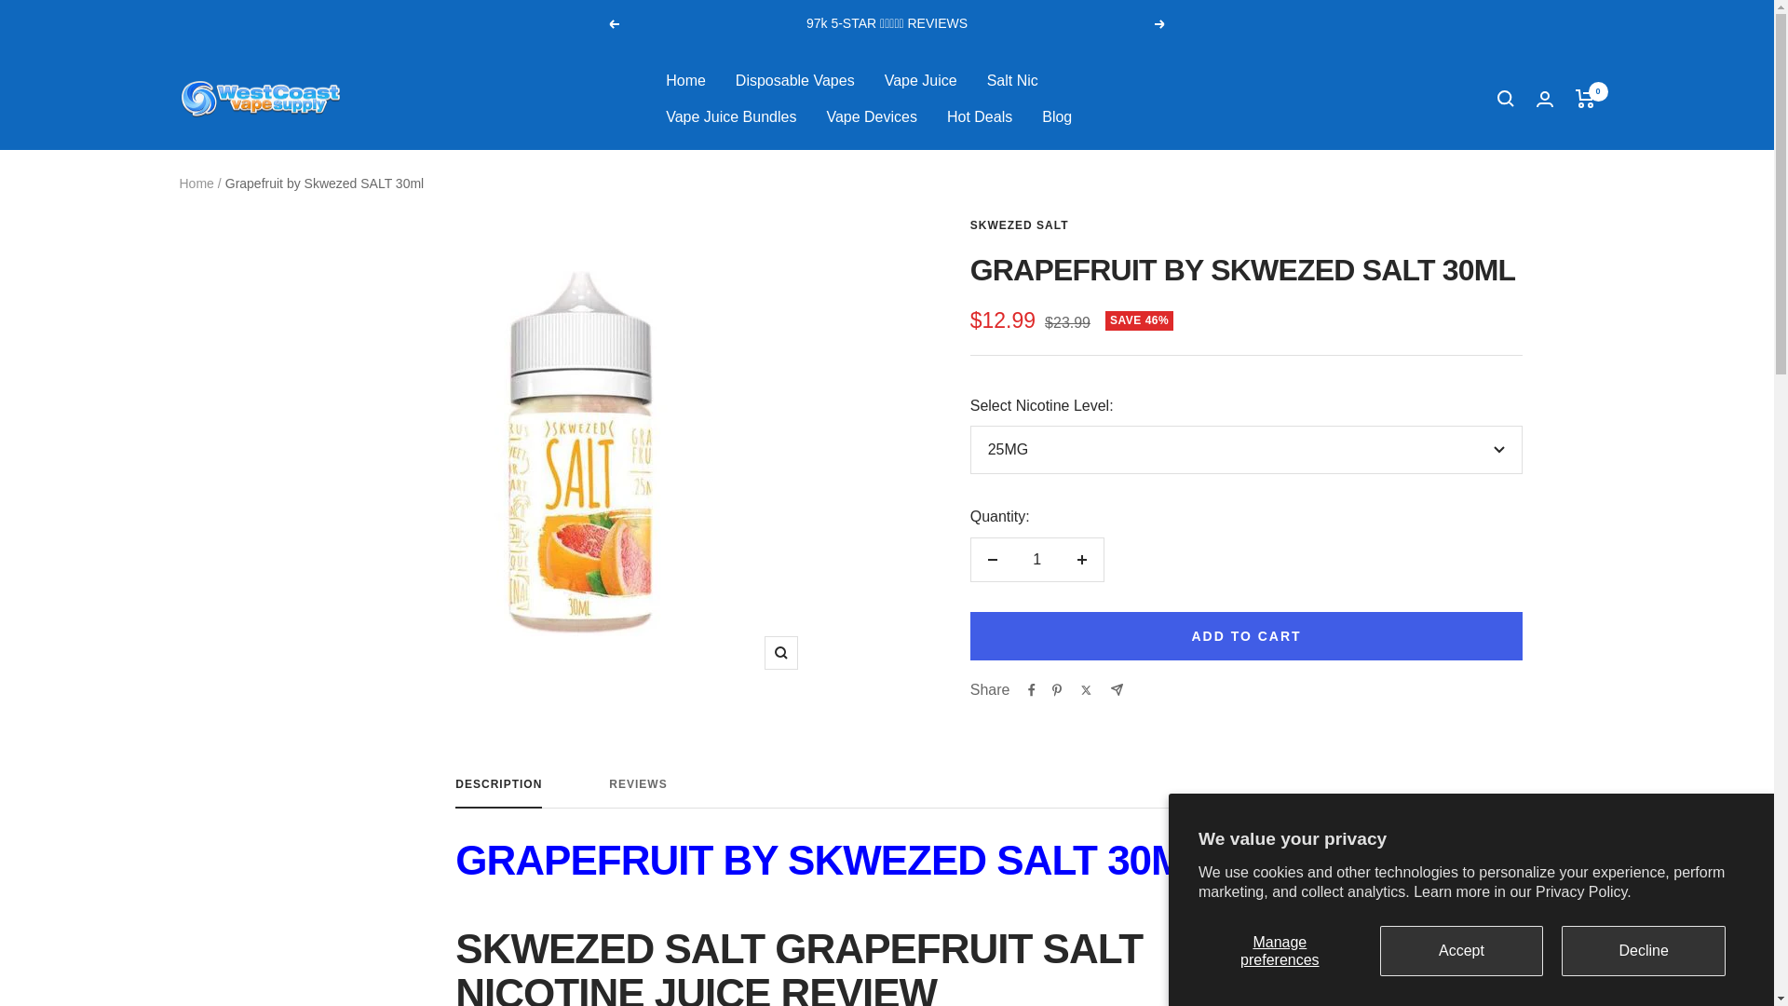 The image size is (1788, 1006). I want to click on 50MG, so click(730, 117).